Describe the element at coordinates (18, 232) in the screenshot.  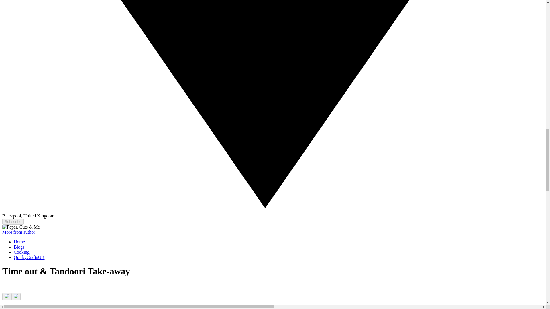
I see `More from author` at that location.